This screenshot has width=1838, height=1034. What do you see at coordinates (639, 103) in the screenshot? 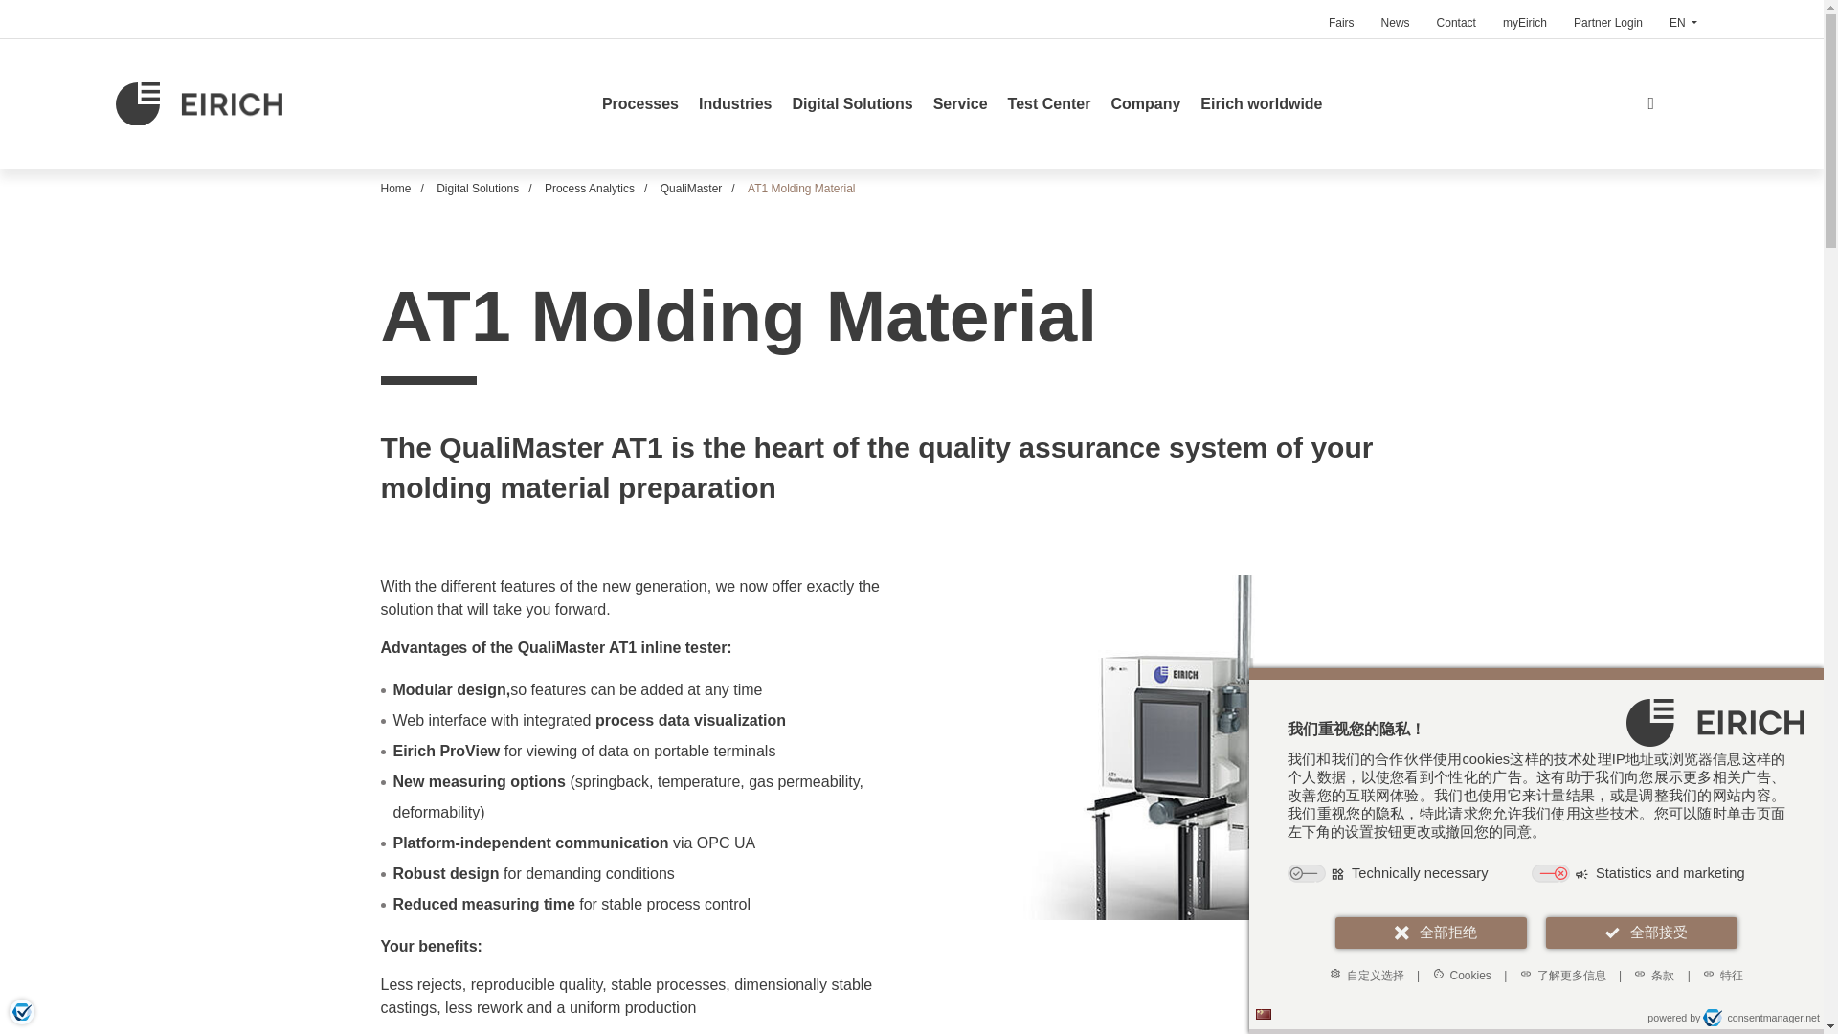
I see `Processes` at bounding box center [639, 103].